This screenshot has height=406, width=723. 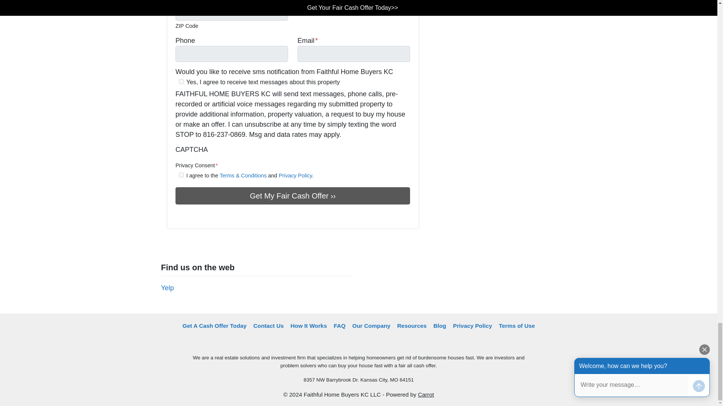 What do you see at coordinates (268, 326) in the screenshot?
I see `Contact Us` at bounding box center [268, 326].